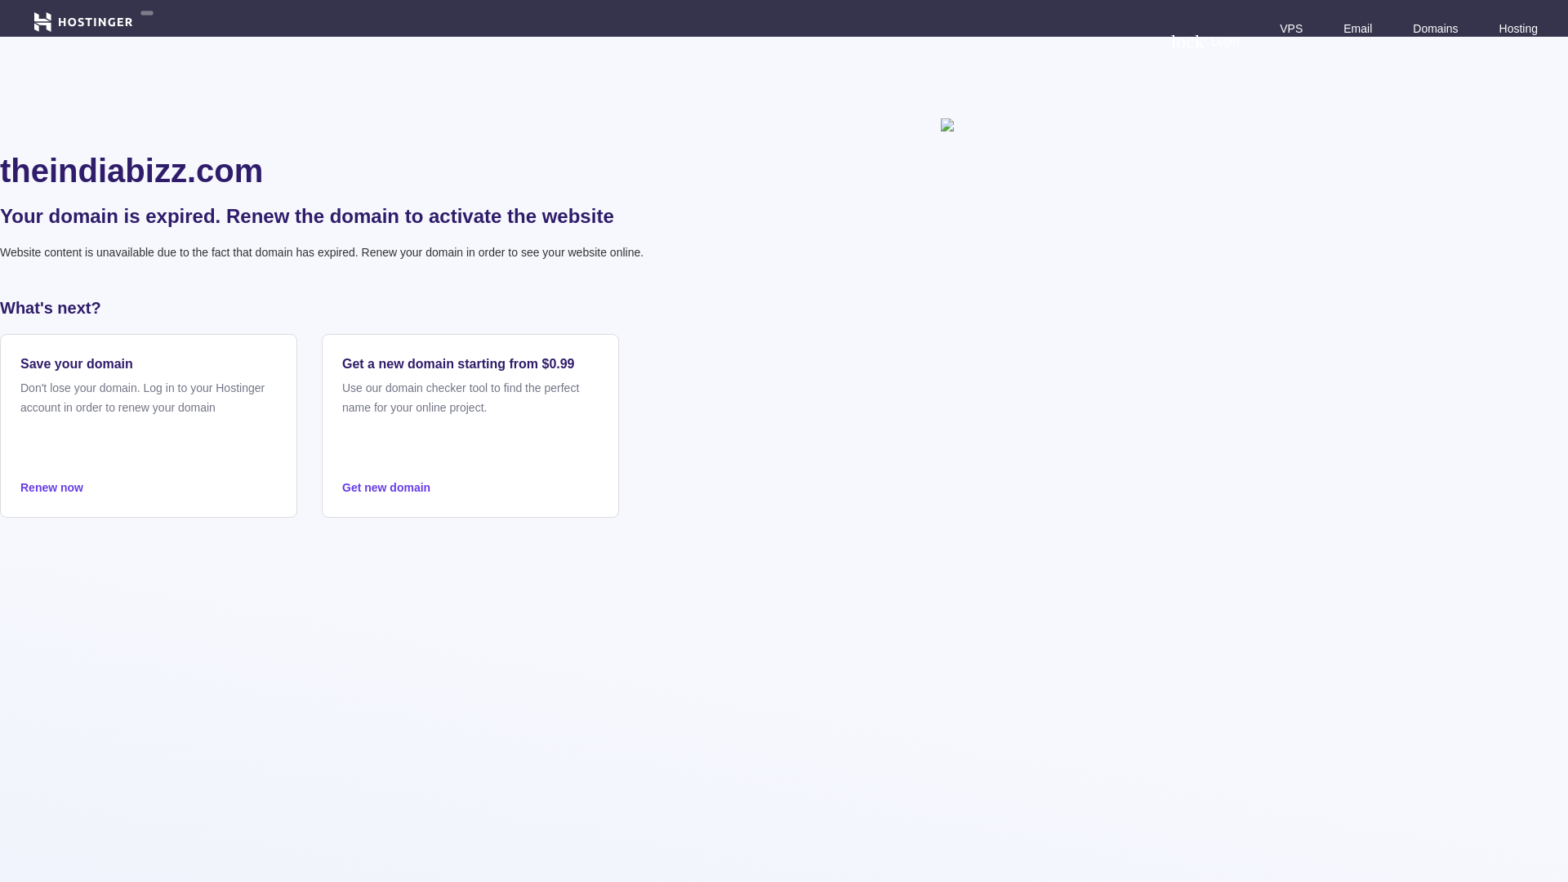 Image resolution: width=1568 pixels, height=882 pixels. Describe the element at coordinates (1205, 41) in the screenshot. I see `Renew now` at that location.